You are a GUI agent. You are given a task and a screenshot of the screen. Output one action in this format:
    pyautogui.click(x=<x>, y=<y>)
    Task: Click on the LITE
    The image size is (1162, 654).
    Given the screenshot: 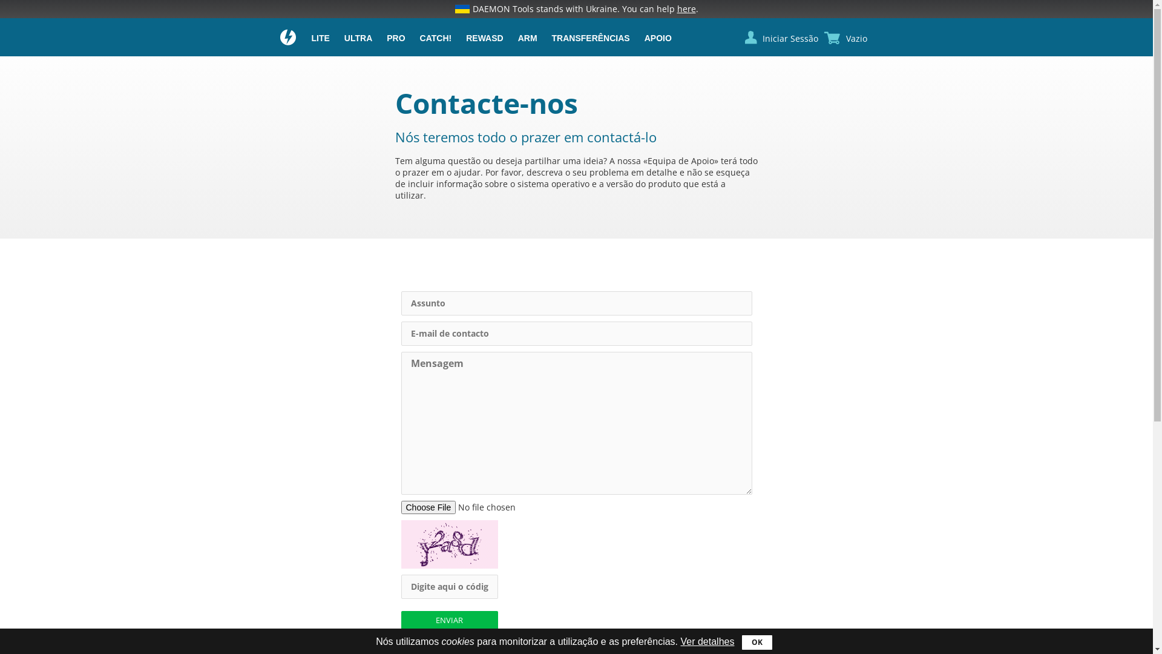 What is the action you would take?
    pyautogui.click(x=320, y=39)
    